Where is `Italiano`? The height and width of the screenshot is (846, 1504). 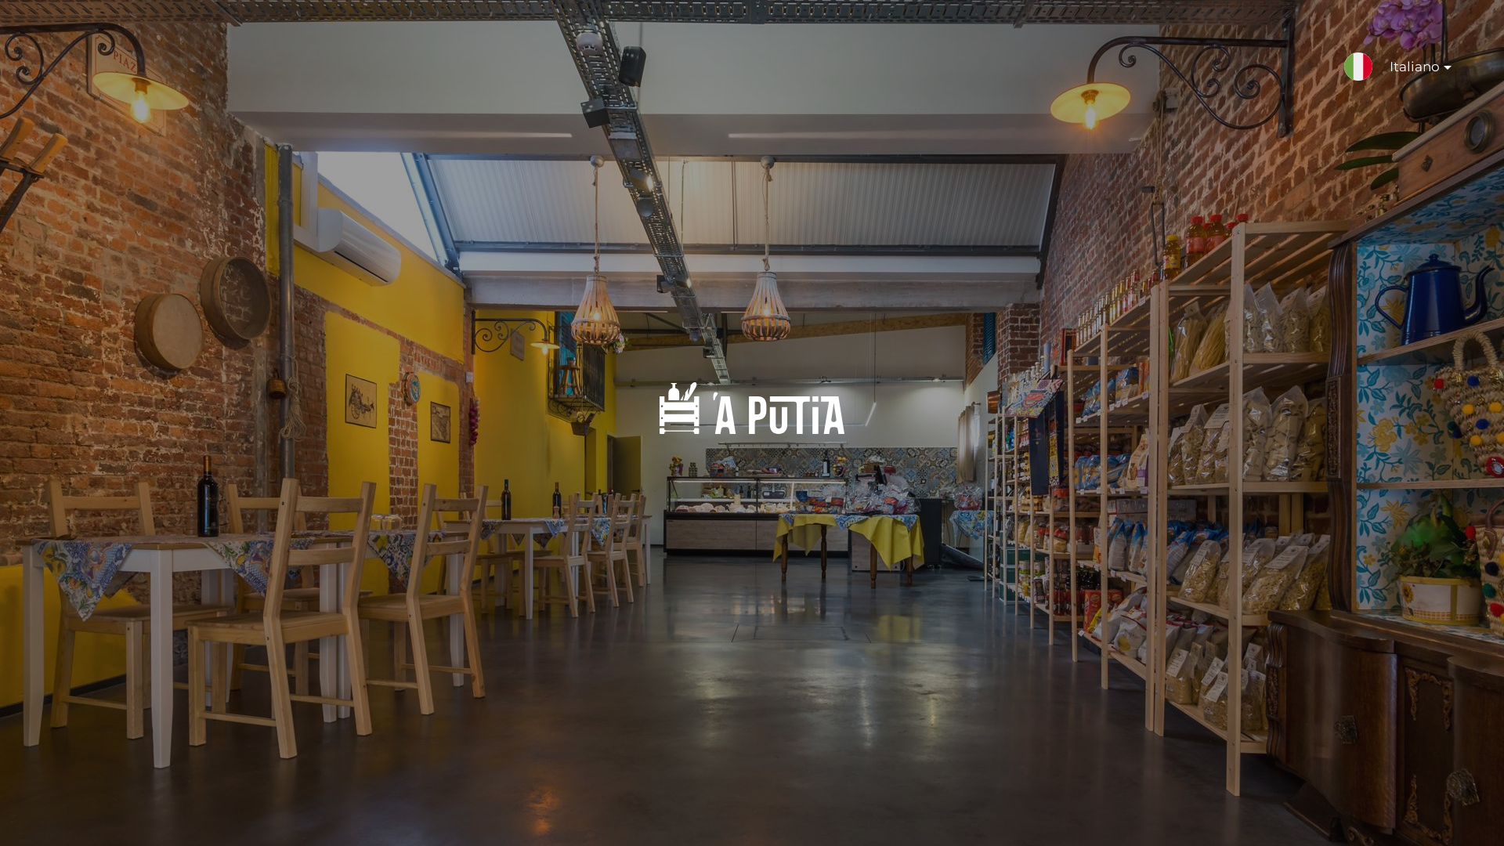
Italiano is located at coordinates (1414, 74).